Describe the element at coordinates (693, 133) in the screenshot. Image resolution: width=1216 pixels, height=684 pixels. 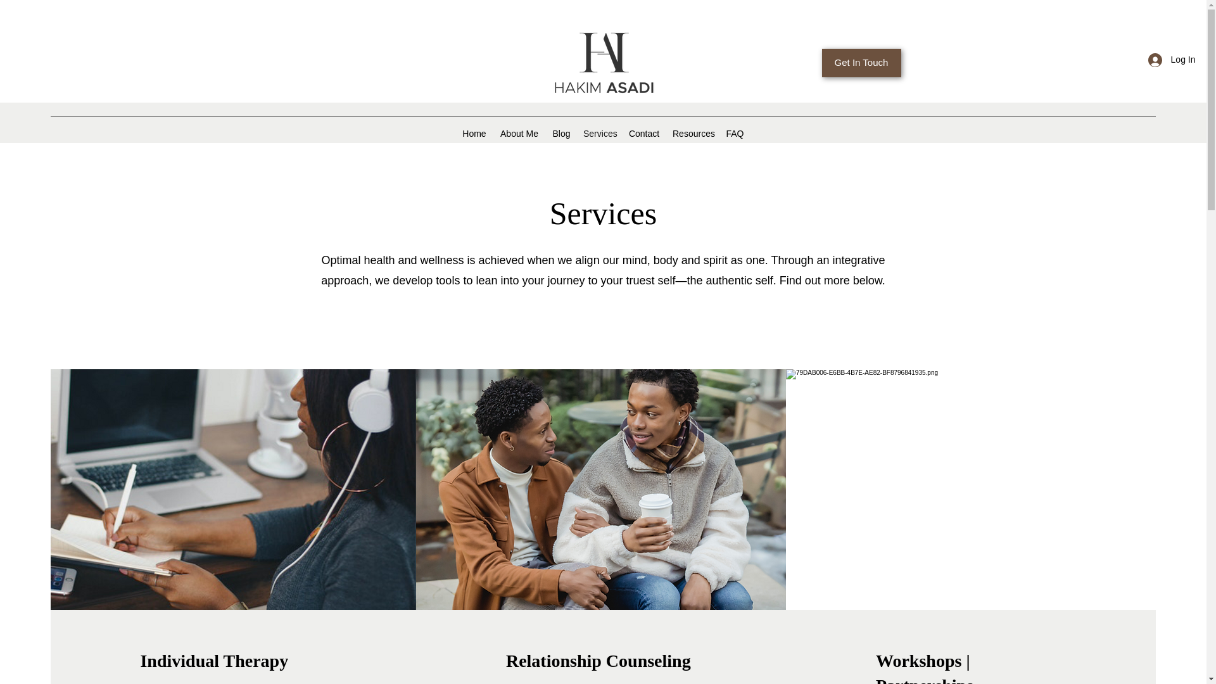
I see `Resources` at that location.